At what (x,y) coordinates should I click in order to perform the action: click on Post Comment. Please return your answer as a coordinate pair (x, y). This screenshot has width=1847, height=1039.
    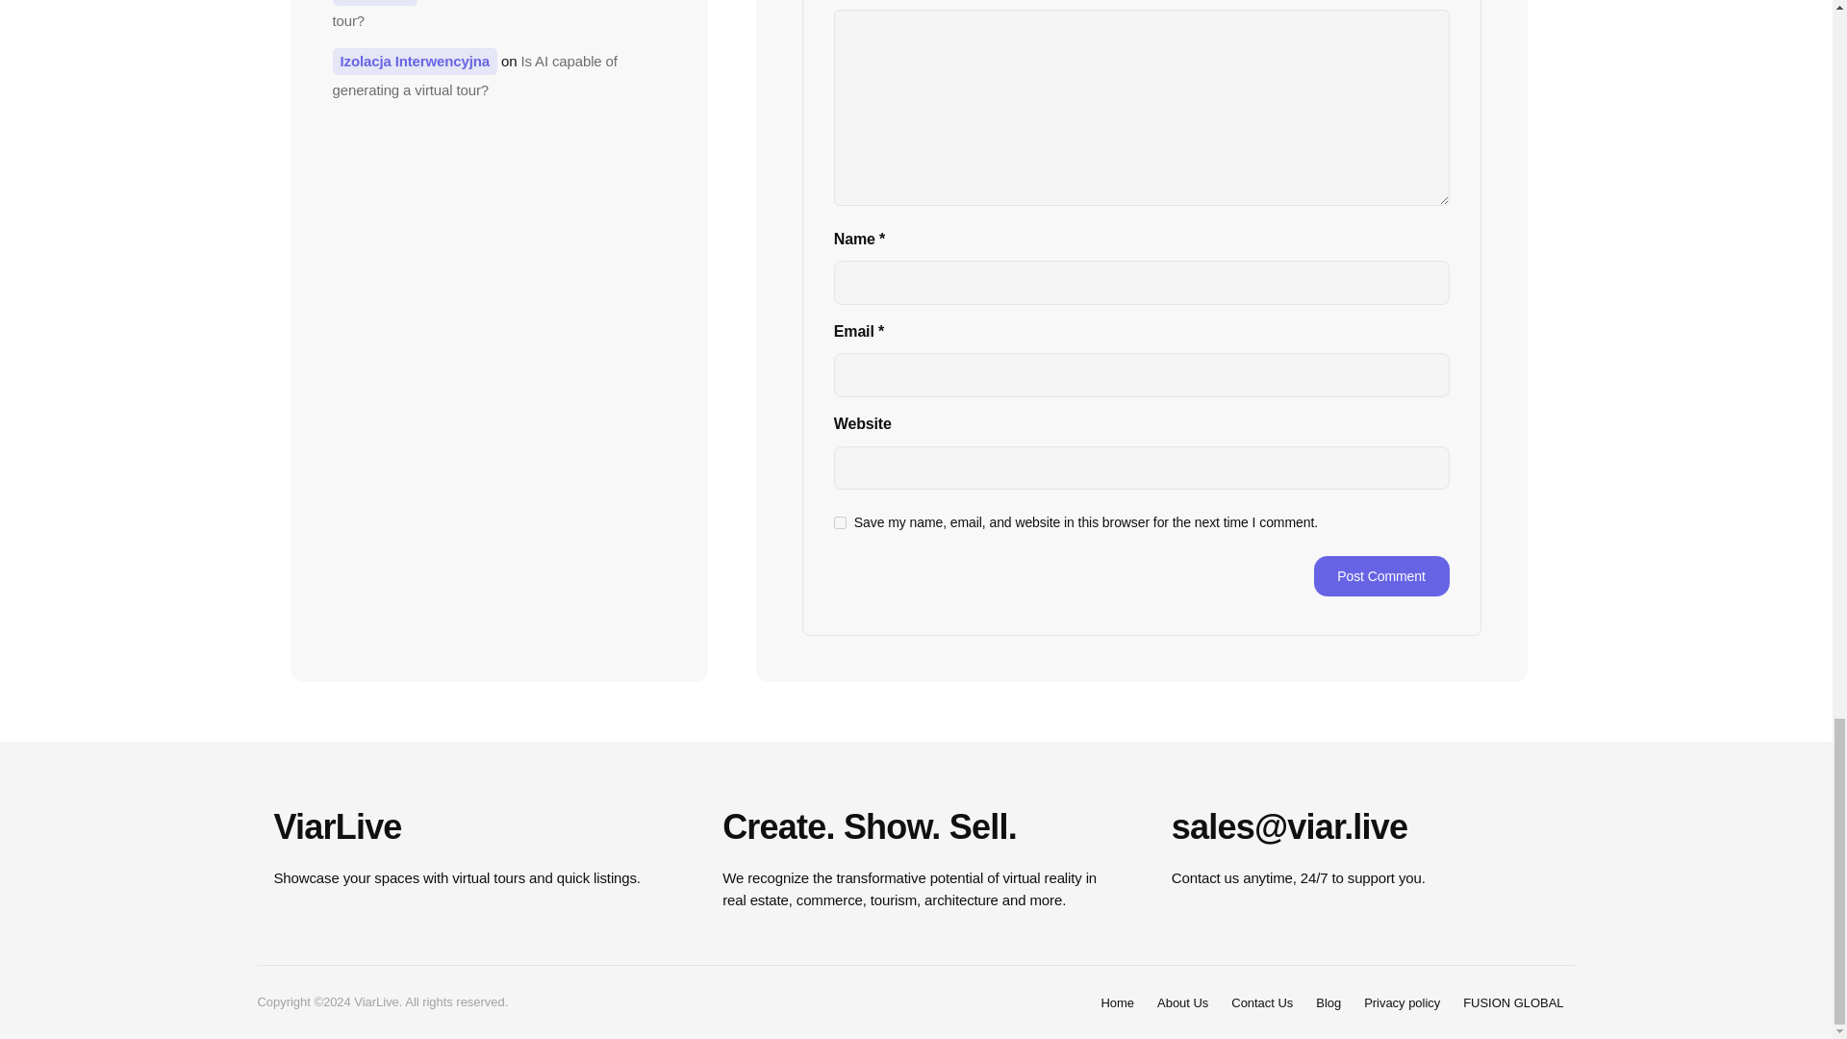
    Looking at the image, I should click on (1381, 575).